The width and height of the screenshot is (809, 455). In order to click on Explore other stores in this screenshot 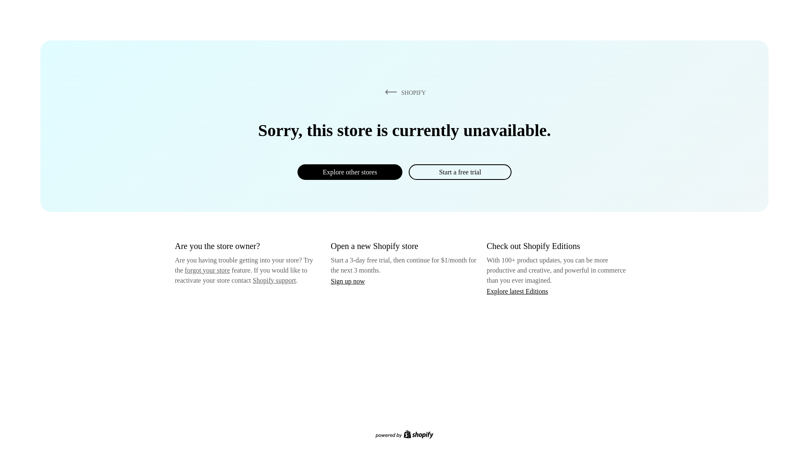, I will do `click(350, 172)`.